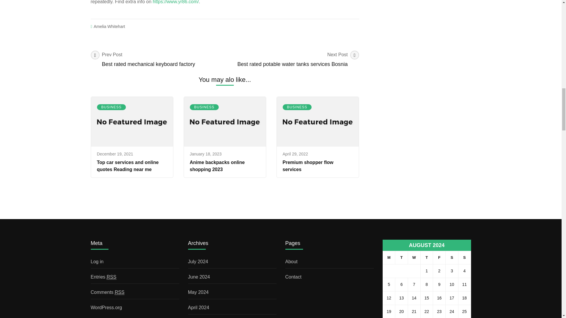 The height and width of the screenshot is (318, 566). What do you see at coordinates (111, 277) in the screenshot?
I see `BUSINESS` at bounding box center [111, 277].